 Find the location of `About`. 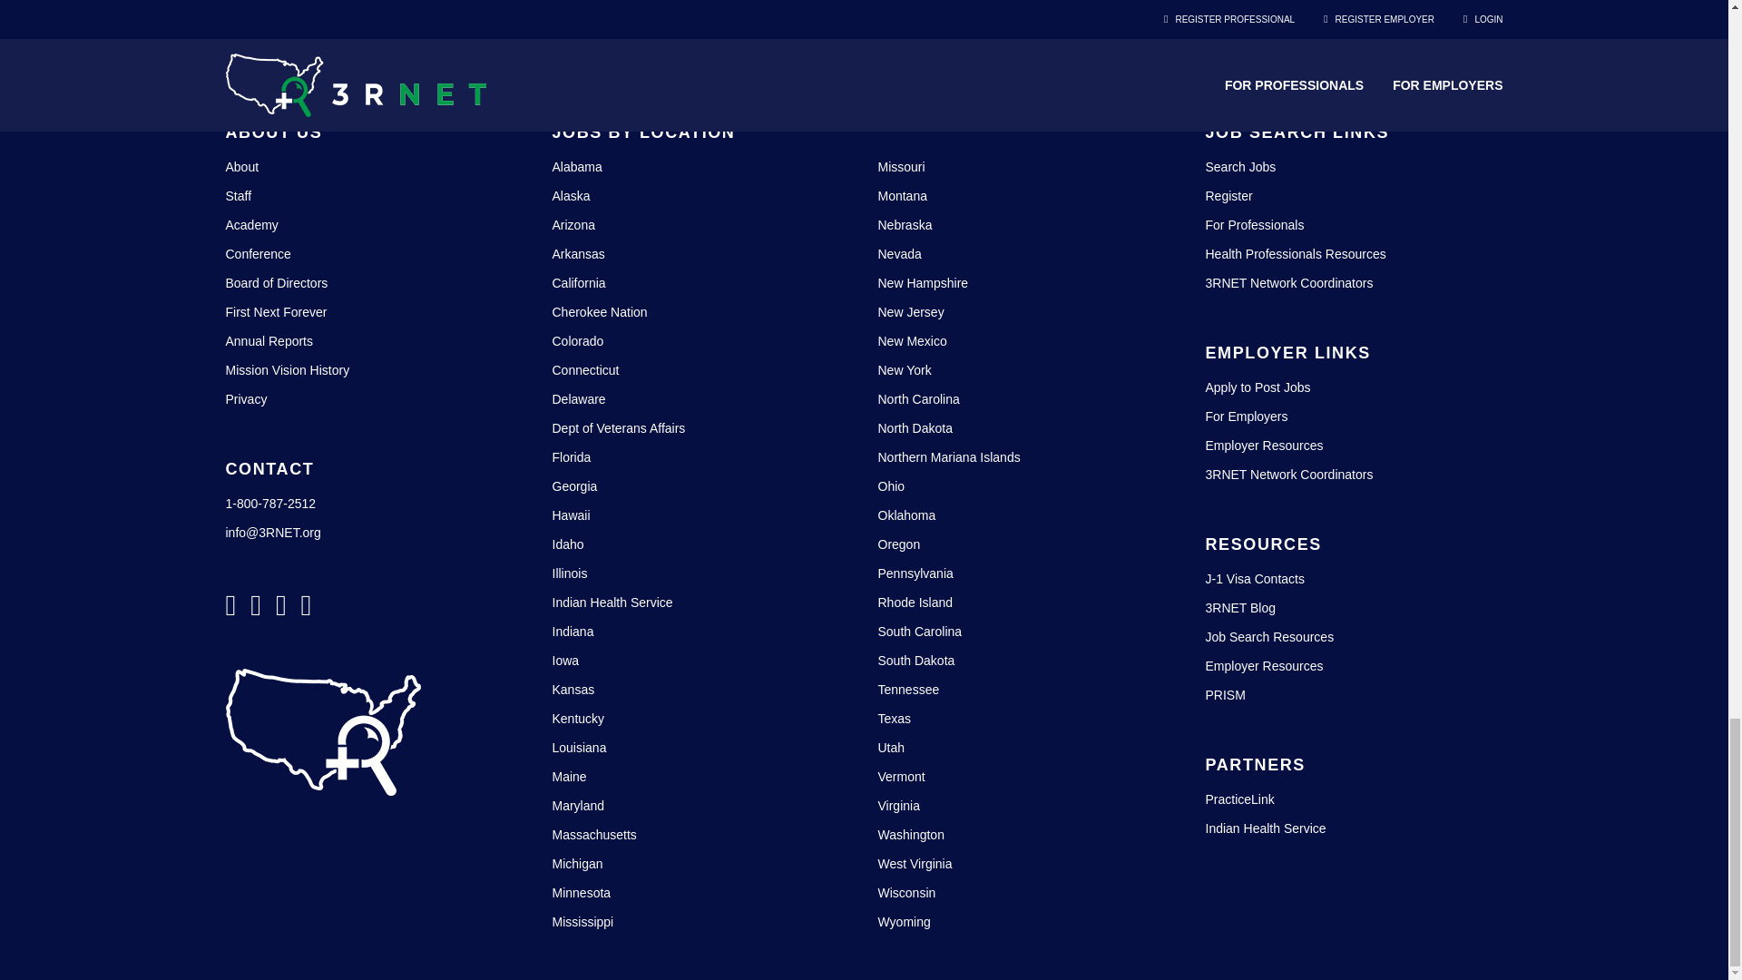

About is located at coordinates (241, 167).